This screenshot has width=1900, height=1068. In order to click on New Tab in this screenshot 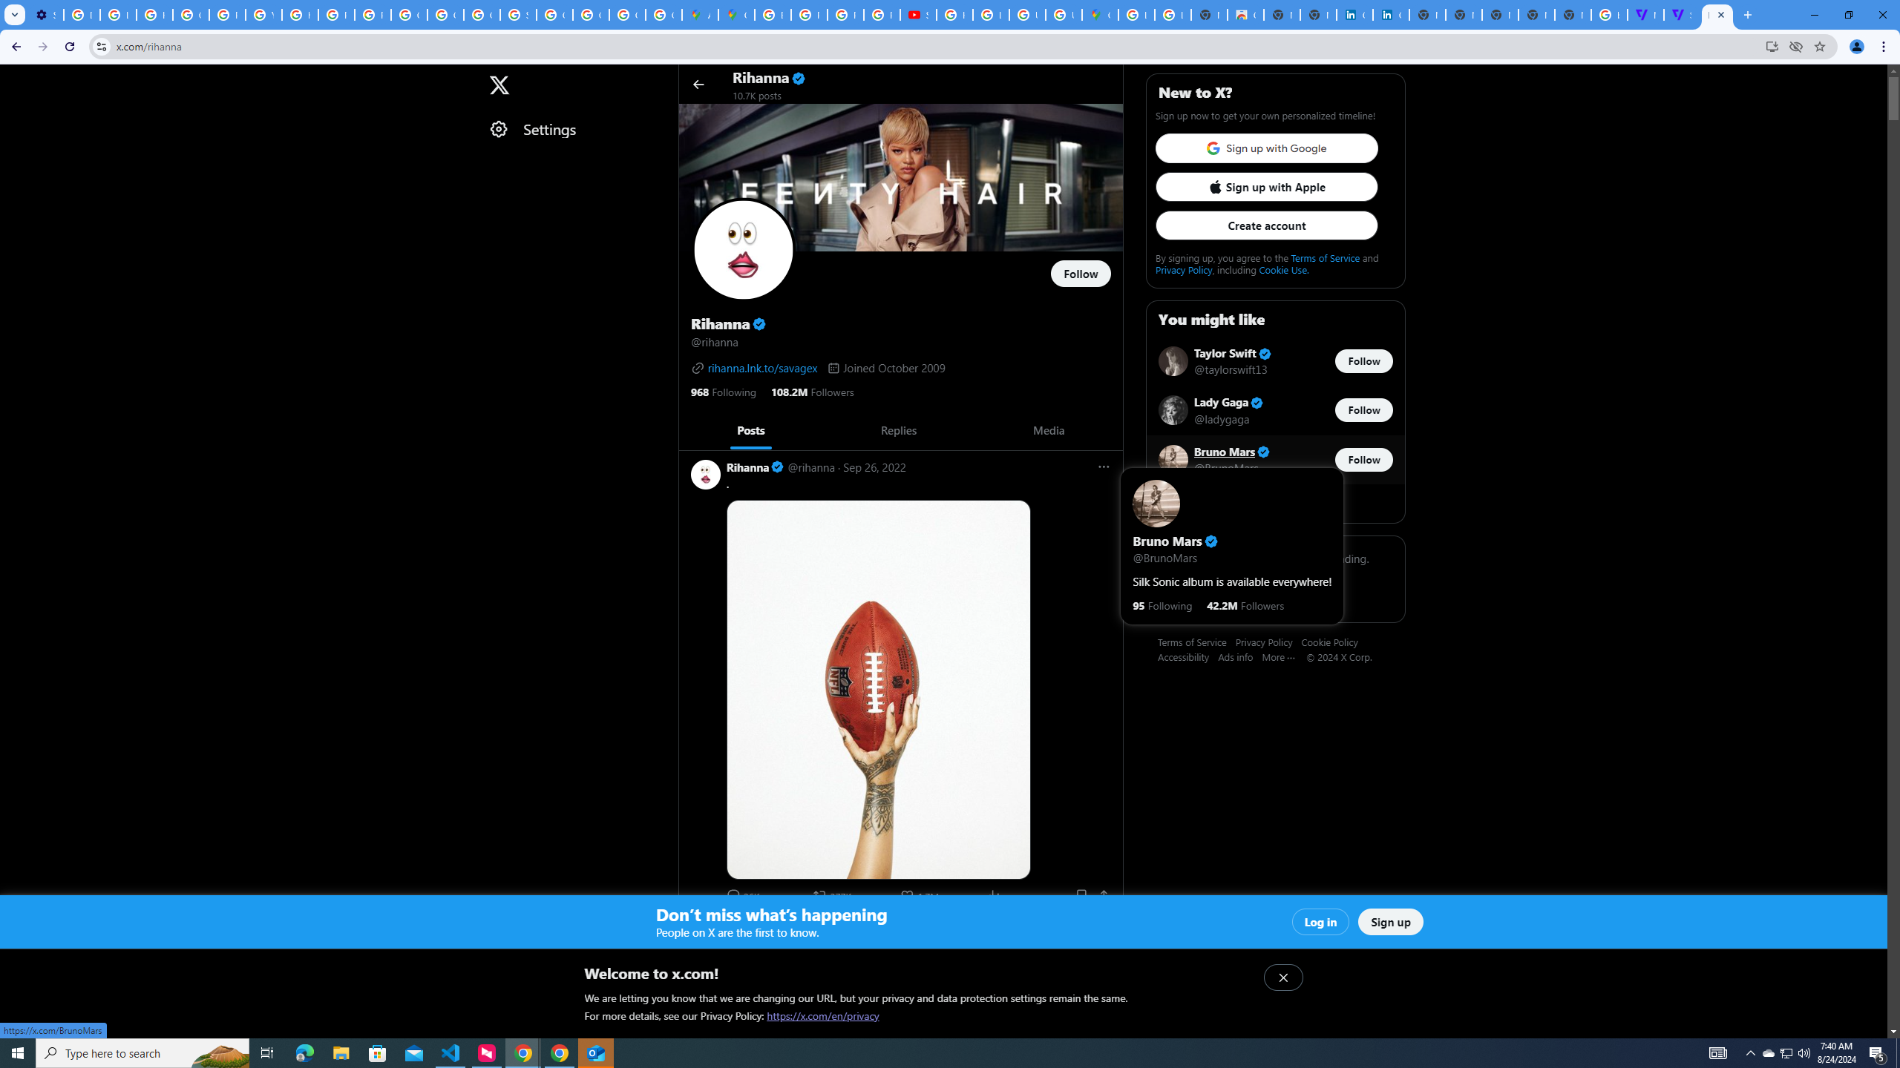, I will do `click(1573, 15)`.